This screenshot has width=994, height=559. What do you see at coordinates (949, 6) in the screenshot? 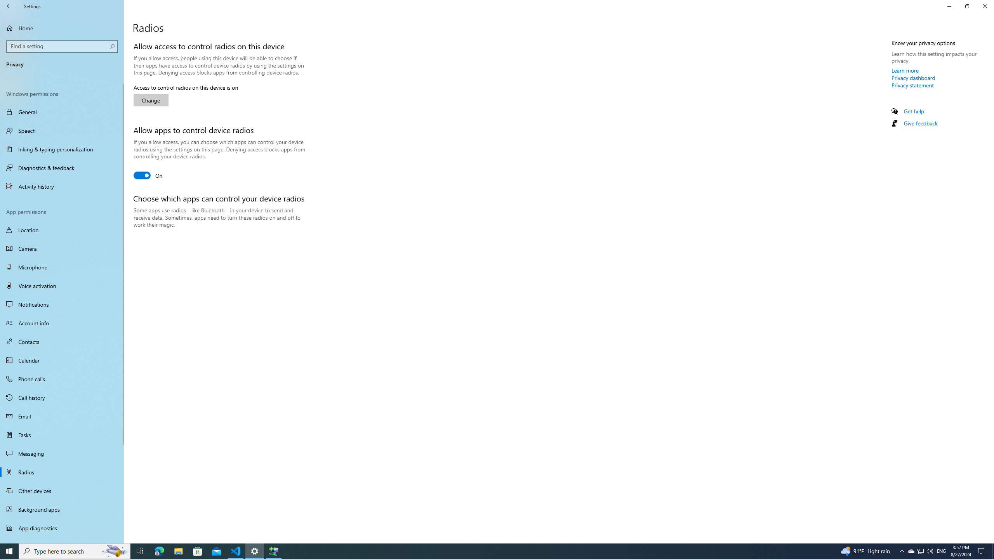
I see `Minimize Settings` at bounding box center [949, 6].